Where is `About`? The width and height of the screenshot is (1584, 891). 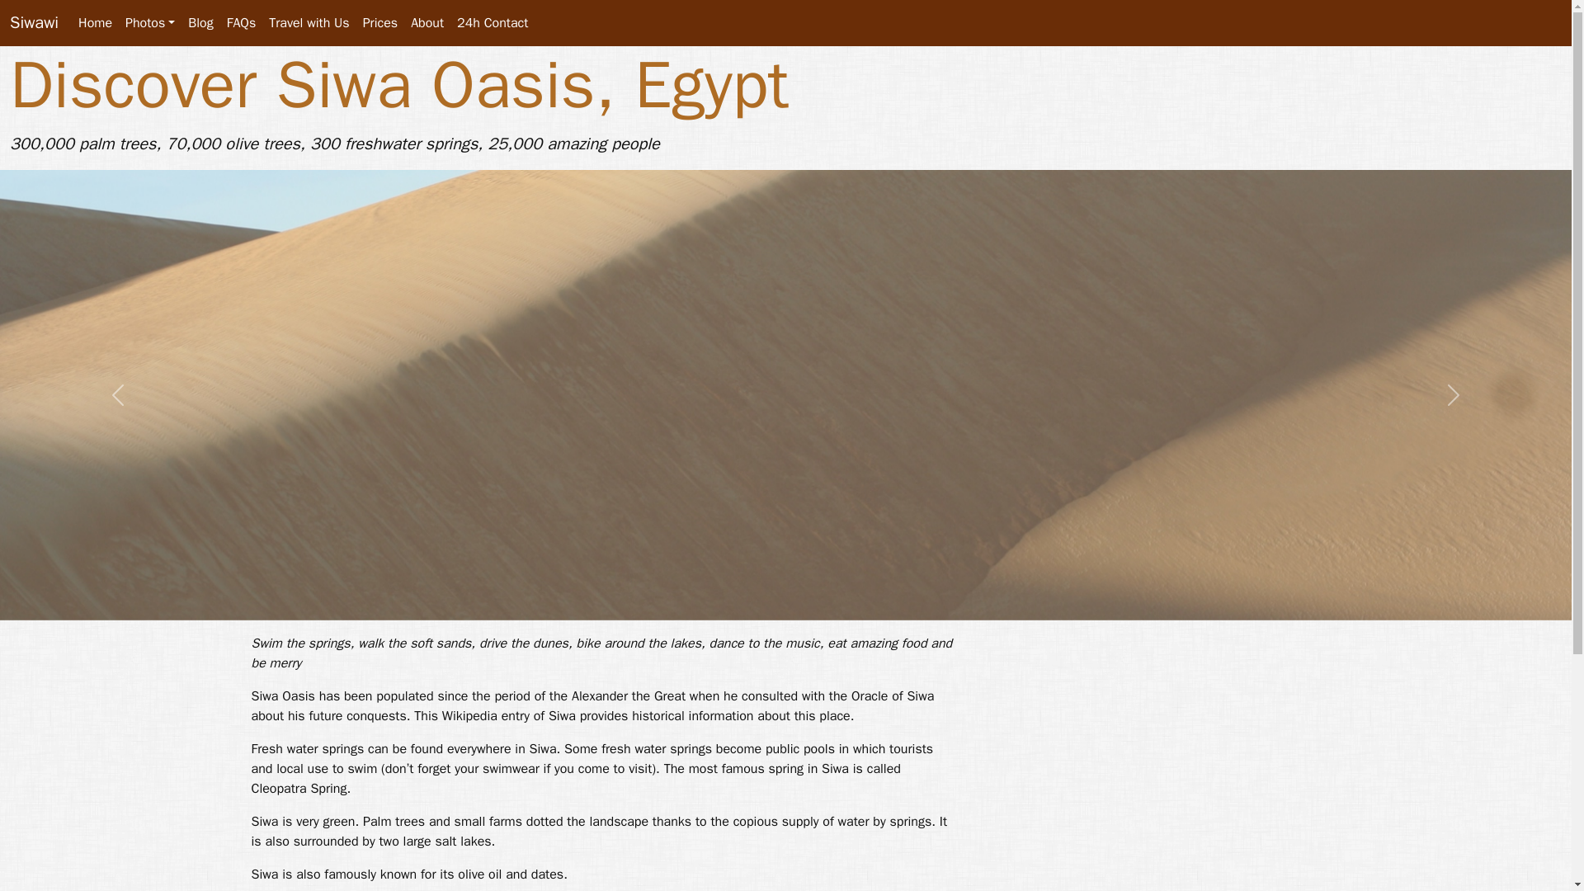 About is located at coordinates (427, 22).